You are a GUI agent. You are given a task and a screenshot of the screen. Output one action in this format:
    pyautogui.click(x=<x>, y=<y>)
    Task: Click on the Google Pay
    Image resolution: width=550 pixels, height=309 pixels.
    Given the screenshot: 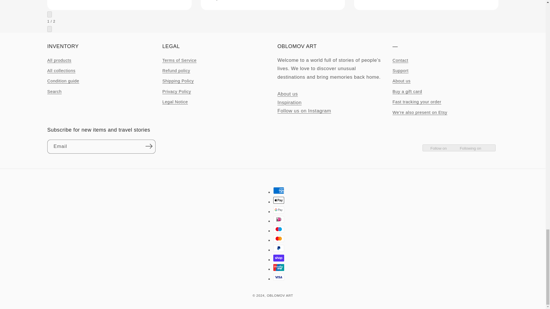 What is the action you would take?
    pyautogui.click(x=279, y=210)
    